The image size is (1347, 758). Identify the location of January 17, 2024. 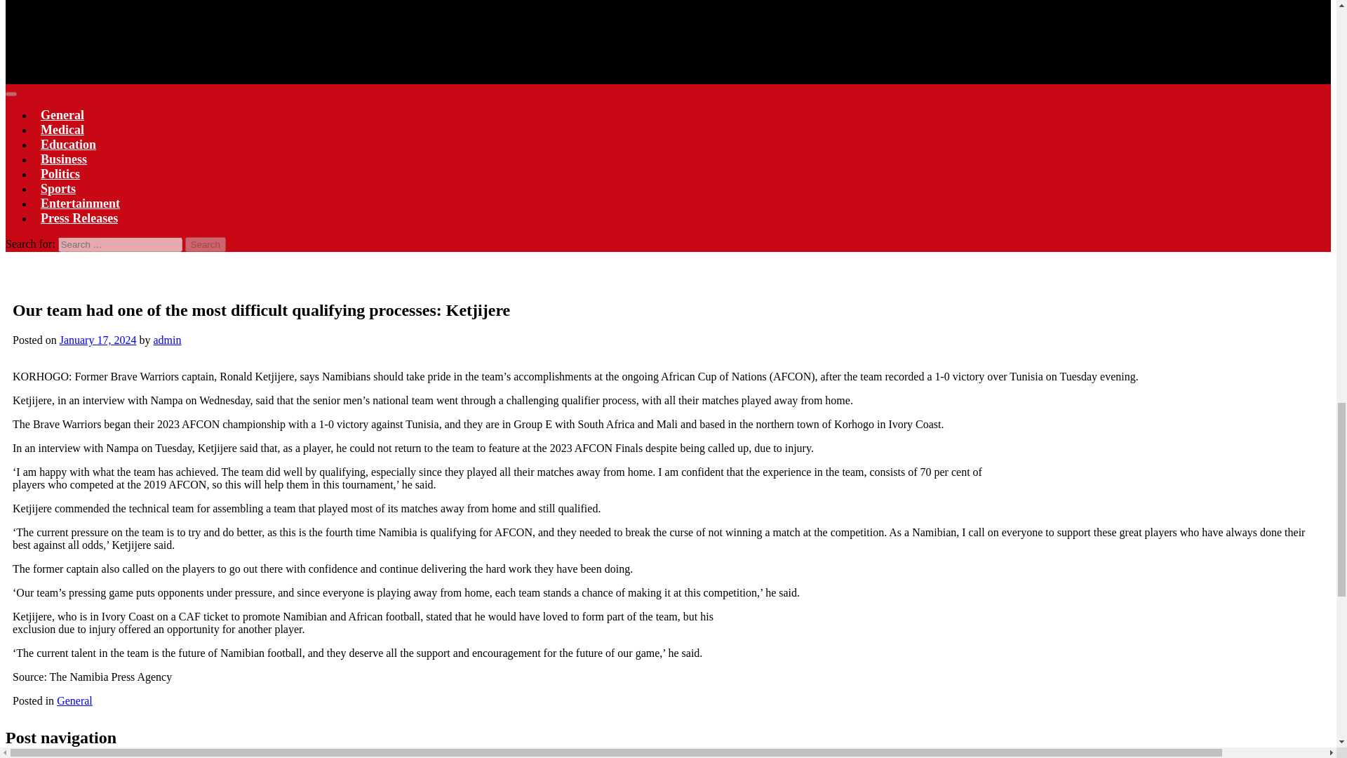
(98, 340).